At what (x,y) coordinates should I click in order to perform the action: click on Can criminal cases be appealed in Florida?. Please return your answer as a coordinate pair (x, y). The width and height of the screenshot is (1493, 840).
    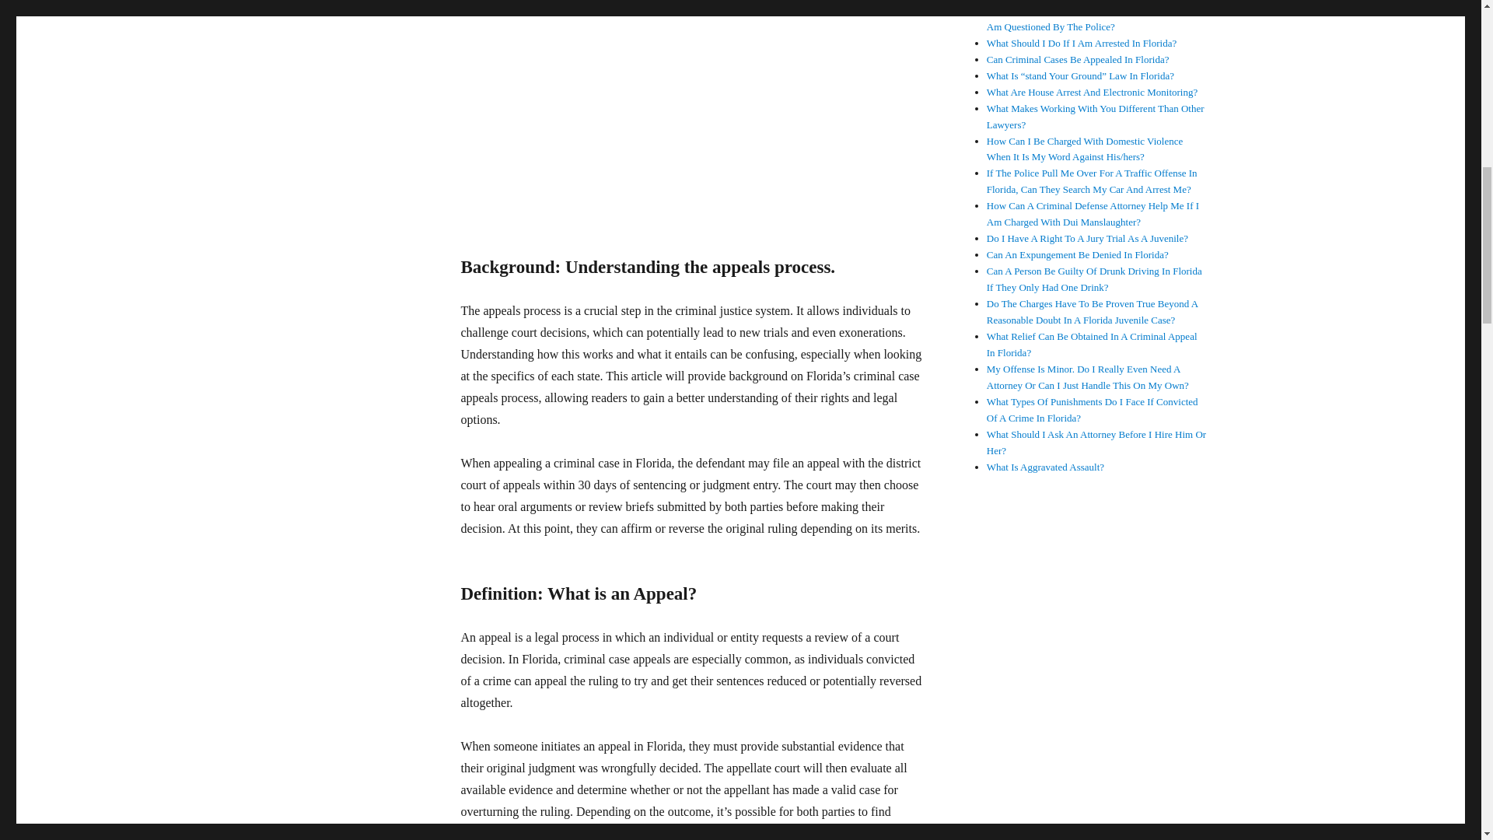
    Looking at the image, I should click on (701, 107).